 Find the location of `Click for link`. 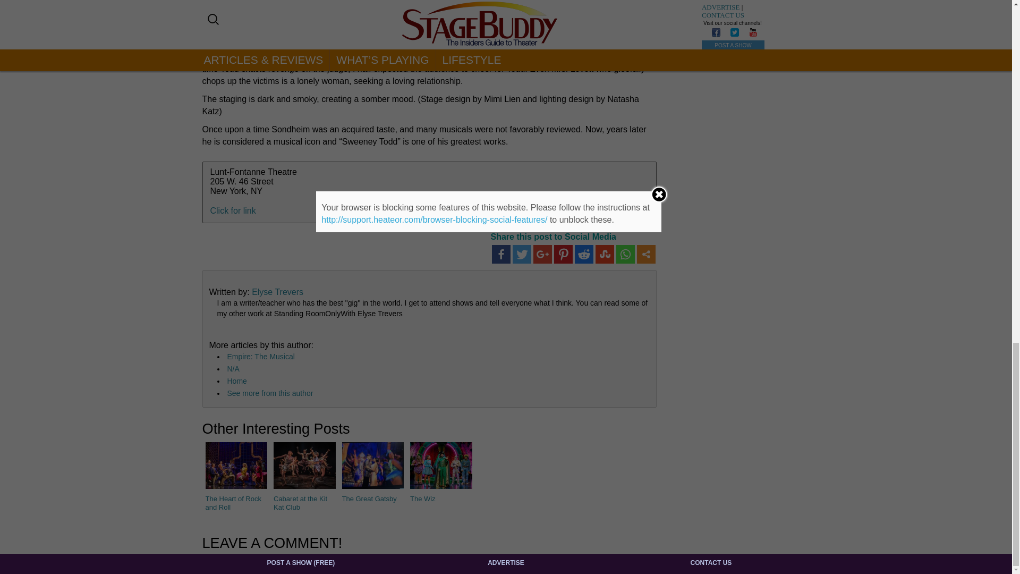

Click for link is located at coordinates (233, 210).